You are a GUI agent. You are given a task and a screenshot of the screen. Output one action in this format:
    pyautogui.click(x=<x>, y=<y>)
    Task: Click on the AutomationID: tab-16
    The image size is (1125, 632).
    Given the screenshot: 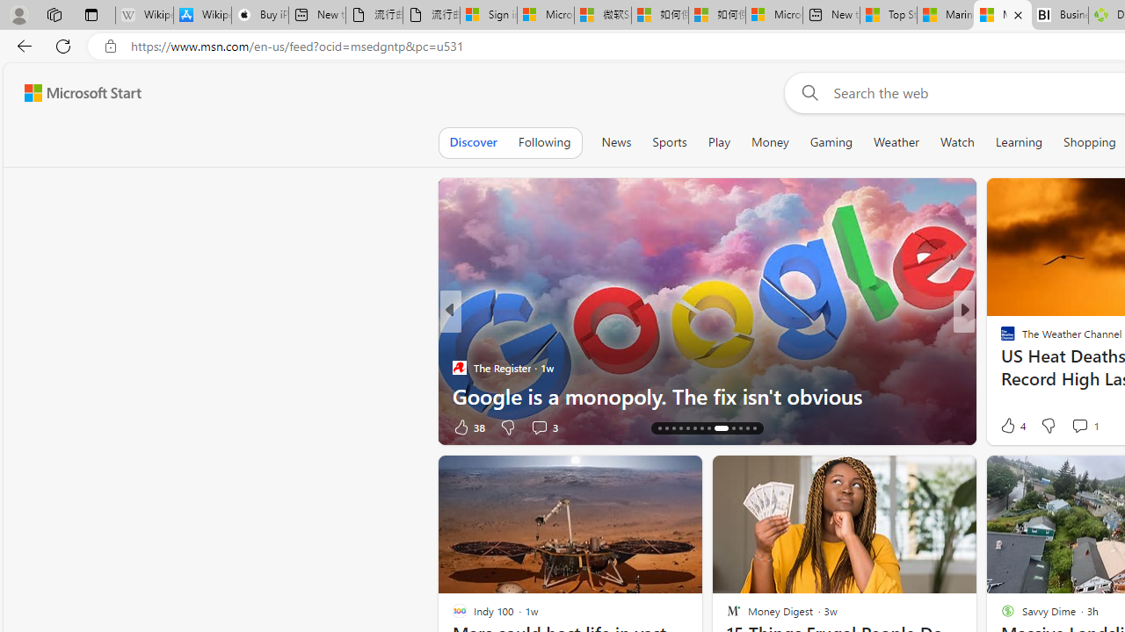 What is the action you would take?
    pyautogui.click(x=673, y=428)
    